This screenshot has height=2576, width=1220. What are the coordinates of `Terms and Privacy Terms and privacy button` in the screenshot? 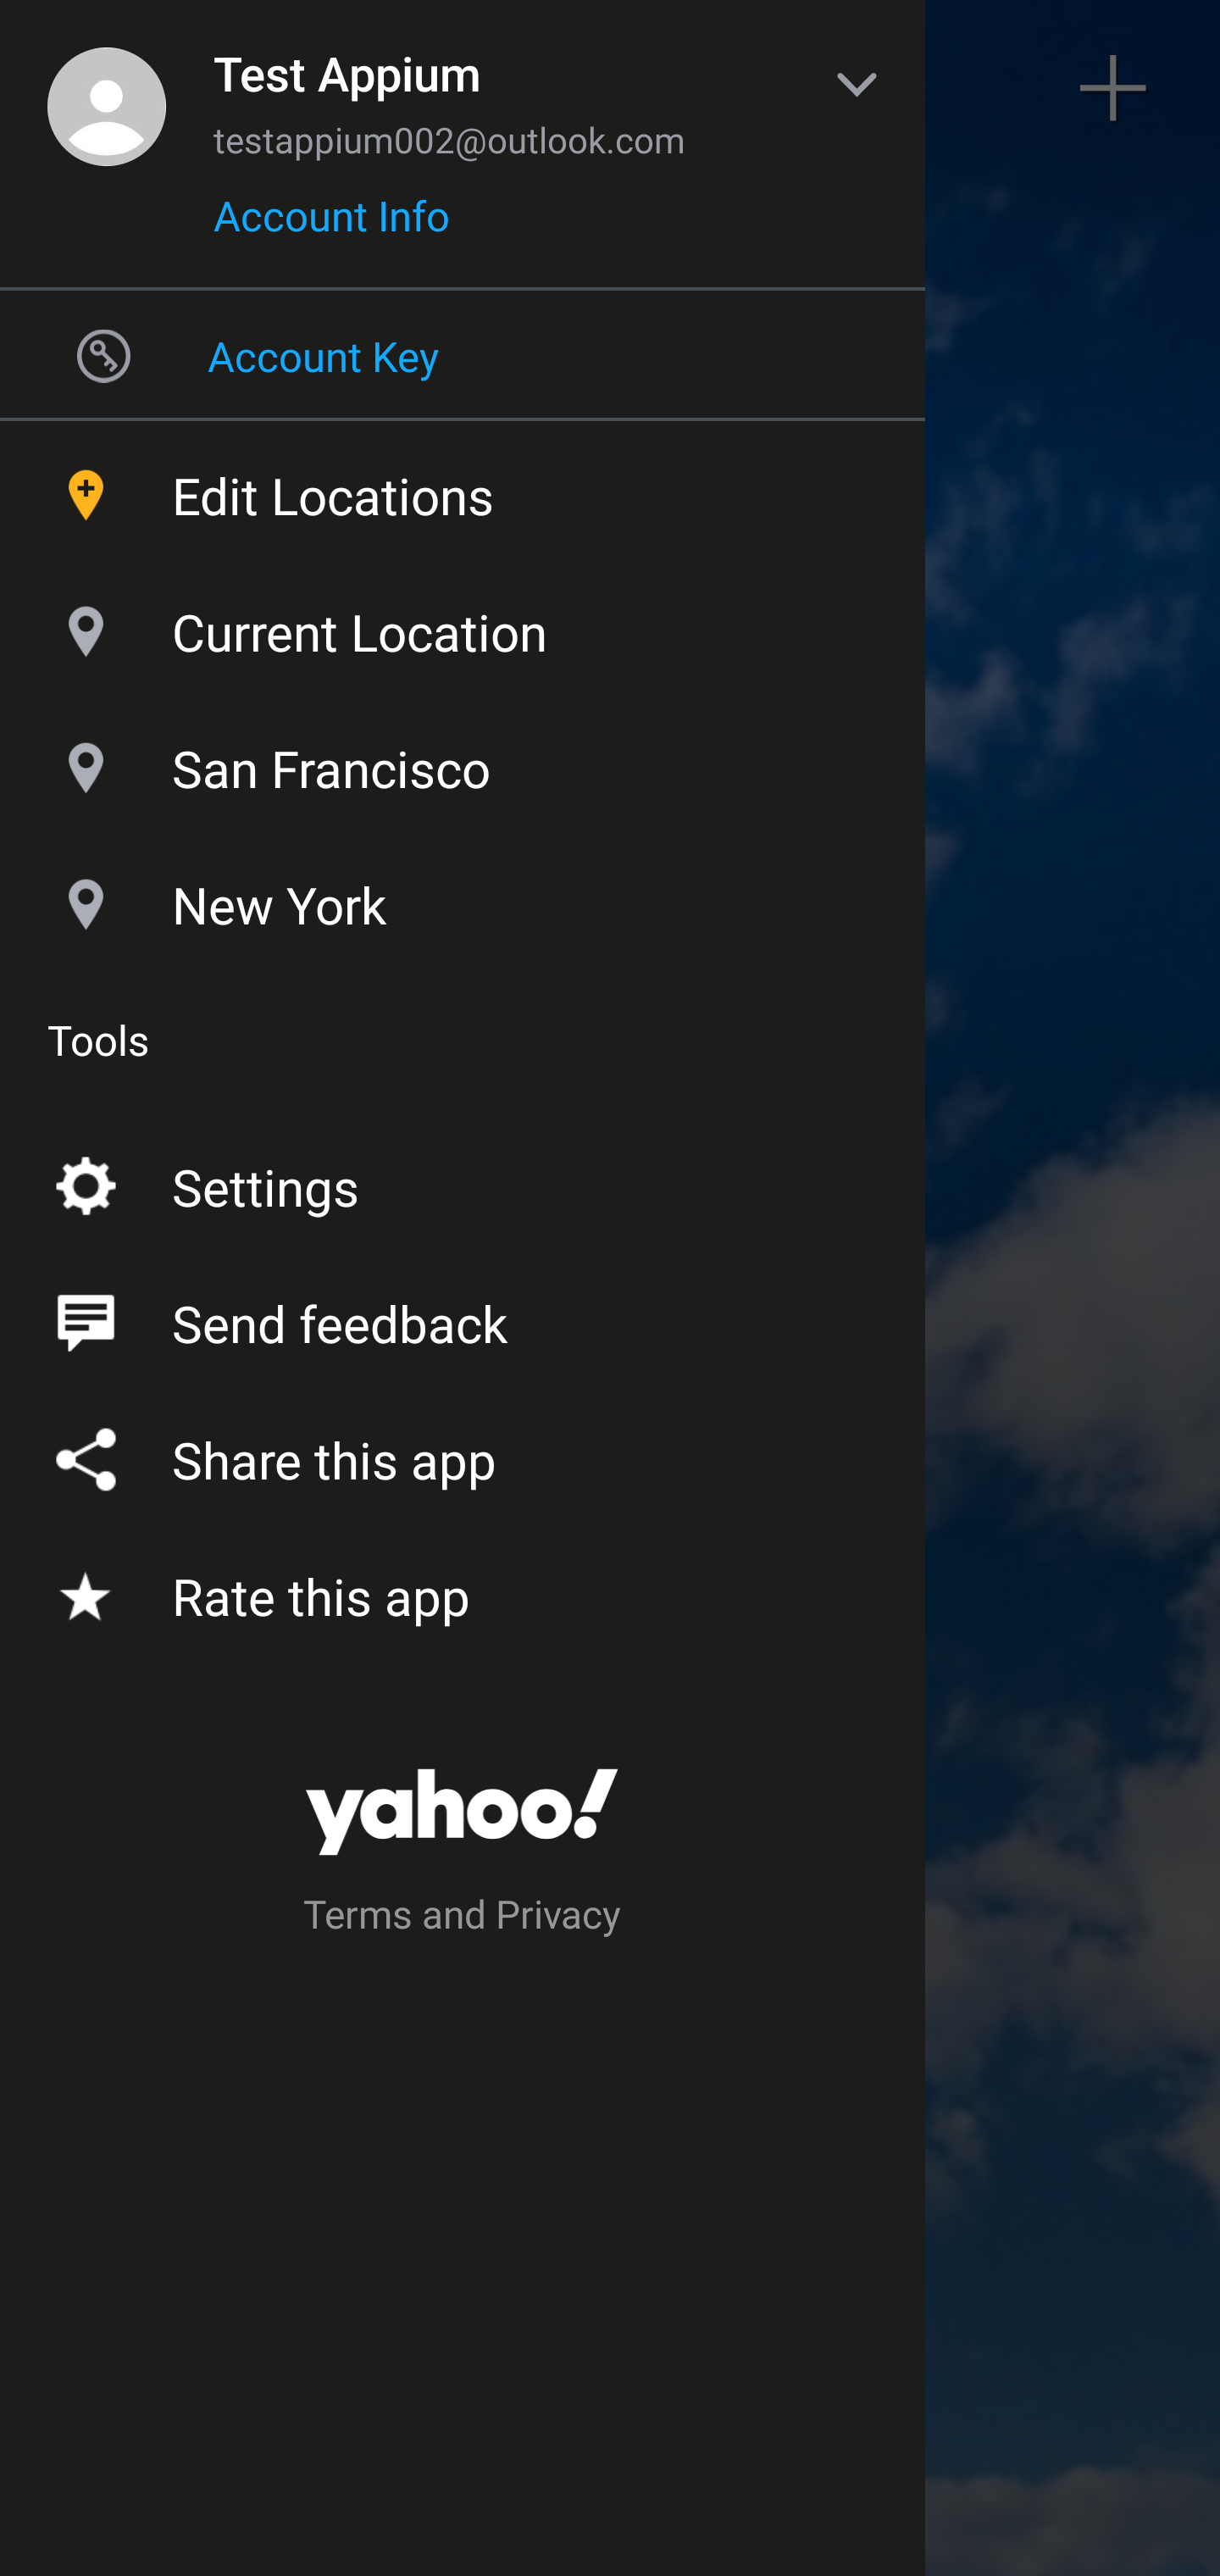 It's located at (463, 1918).